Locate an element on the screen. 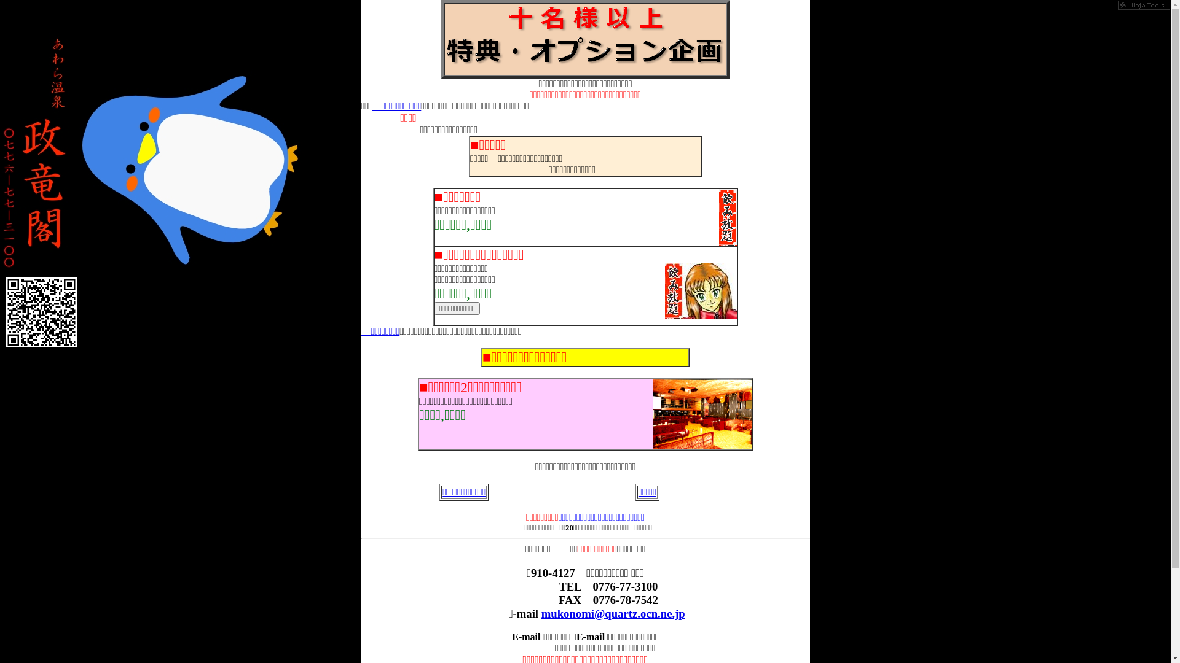 This screenshot has width=1180, height=663. mukonomi@quartz.ocn.ne.jp is located at coordinates (613, 614).